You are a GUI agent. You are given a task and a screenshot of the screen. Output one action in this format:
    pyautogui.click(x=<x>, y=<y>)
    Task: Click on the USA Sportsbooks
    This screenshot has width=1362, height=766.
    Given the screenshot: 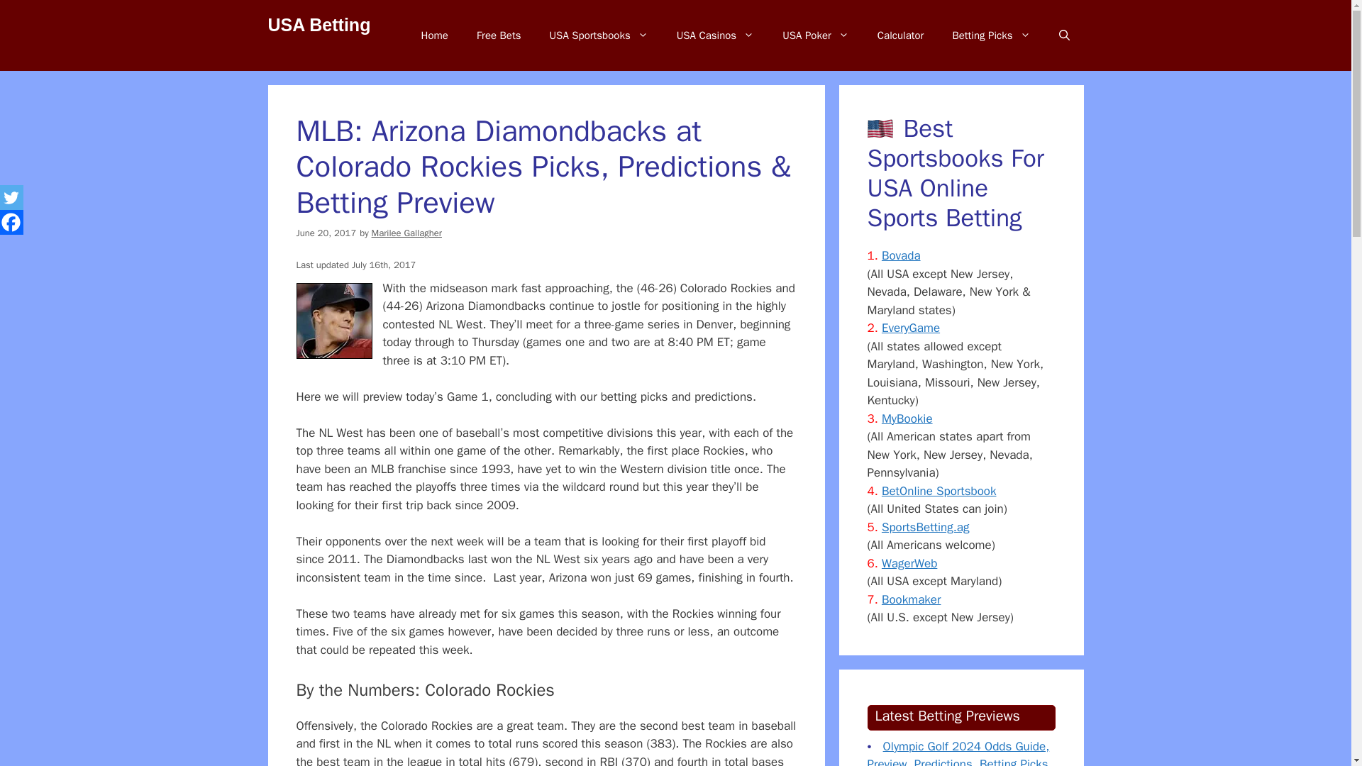 What is the action you would take?
    pyautogui.click(x=599, y=35)
    